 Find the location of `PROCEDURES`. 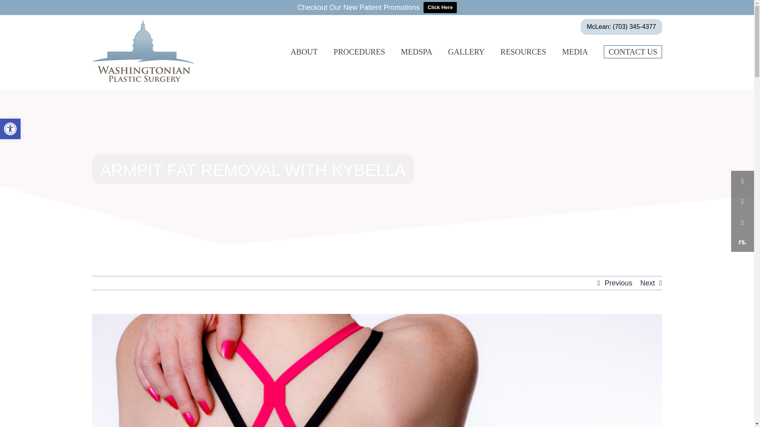

PROCEDURES is located at coordinates (359, 51).